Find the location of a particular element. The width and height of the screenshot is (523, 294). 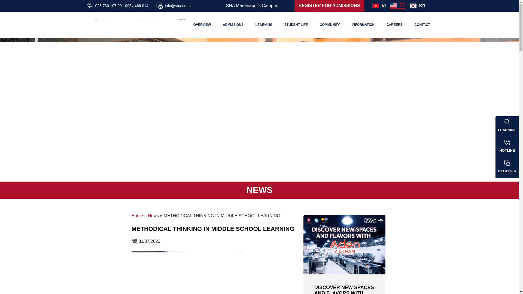

OVERVIEW is located at coordinates (202, 24).